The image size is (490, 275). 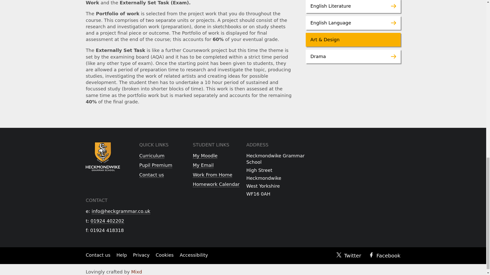 What do you see at coordinates (353, 6) in the screenshot?
I see `English Literature` at bounding box center [353, 6].